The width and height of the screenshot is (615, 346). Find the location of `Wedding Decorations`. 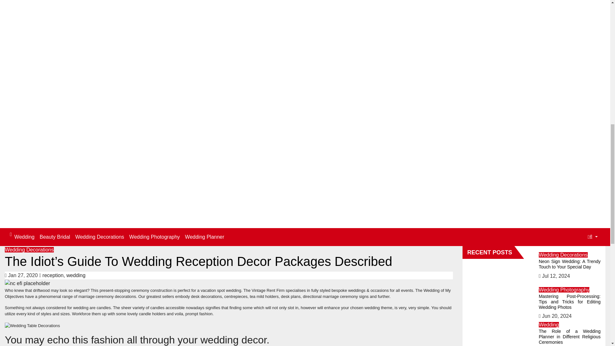

Wedding Decorations is located at coordinates (99, 237).